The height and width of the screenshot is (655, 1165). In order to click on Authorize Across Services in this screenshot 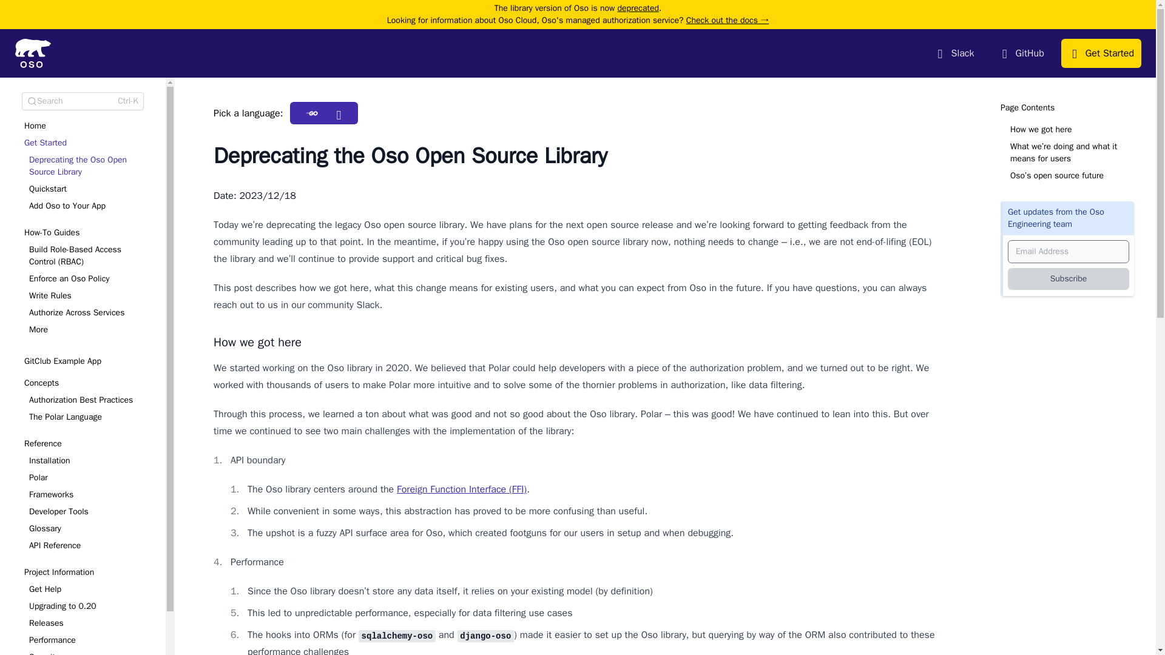, I will do `click(87, 313)`.